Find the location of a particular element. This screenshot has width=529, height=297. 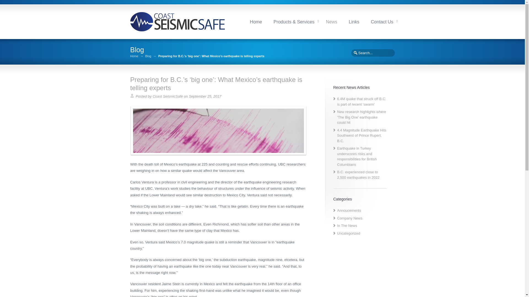

Search... is located at coordinates (372, 53).